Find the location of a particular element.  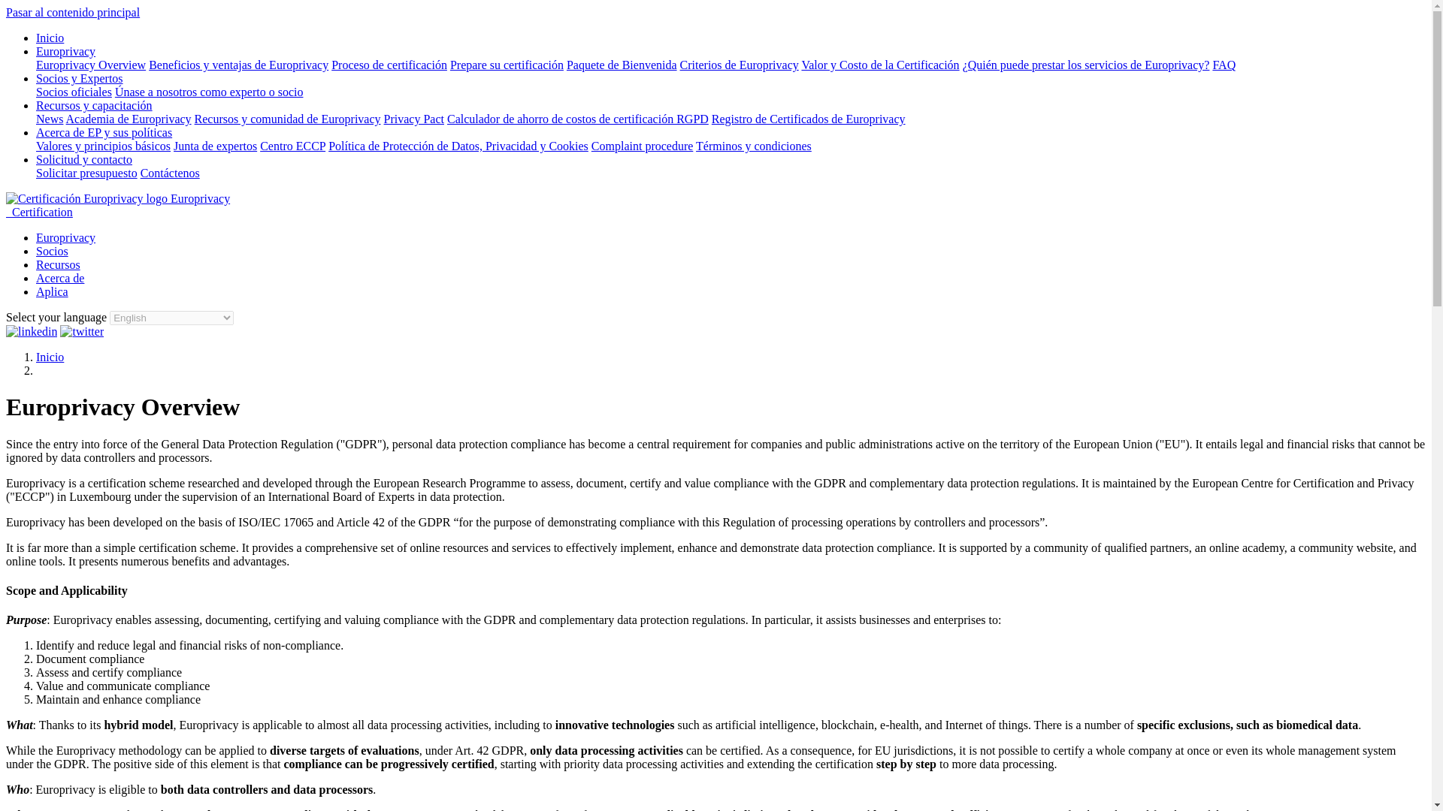

Recursos is located at coordinates (59, 264).